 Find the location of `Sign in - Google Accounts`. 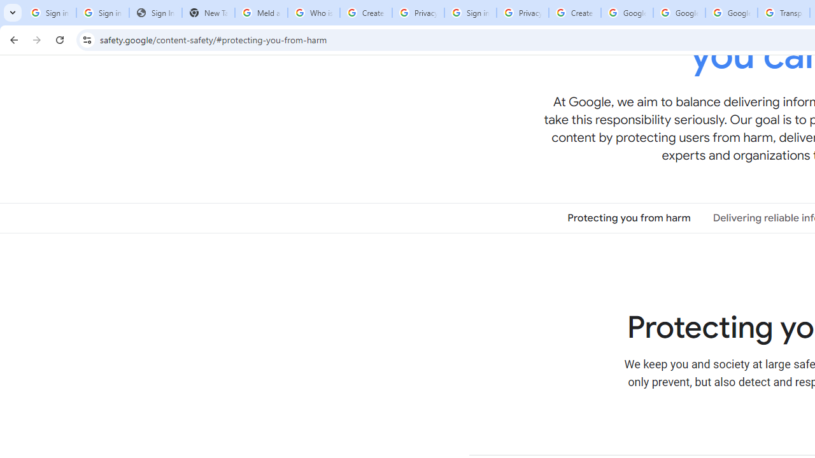

Sign in - Google Accounts is located at coordinates (103, 13).